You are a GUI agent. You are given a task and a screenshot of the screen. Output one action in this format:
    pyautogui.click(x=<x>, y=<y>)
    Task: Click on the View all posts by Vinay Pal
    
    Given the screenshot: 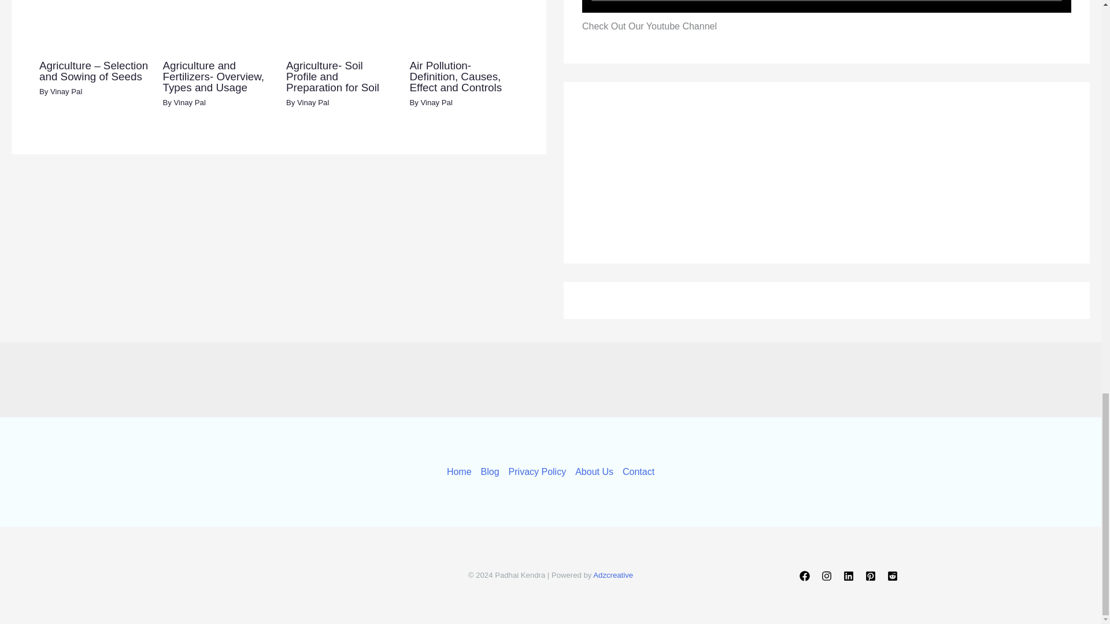 What is the action you would take?
    pyautogui.click(x=436, y=102)
    